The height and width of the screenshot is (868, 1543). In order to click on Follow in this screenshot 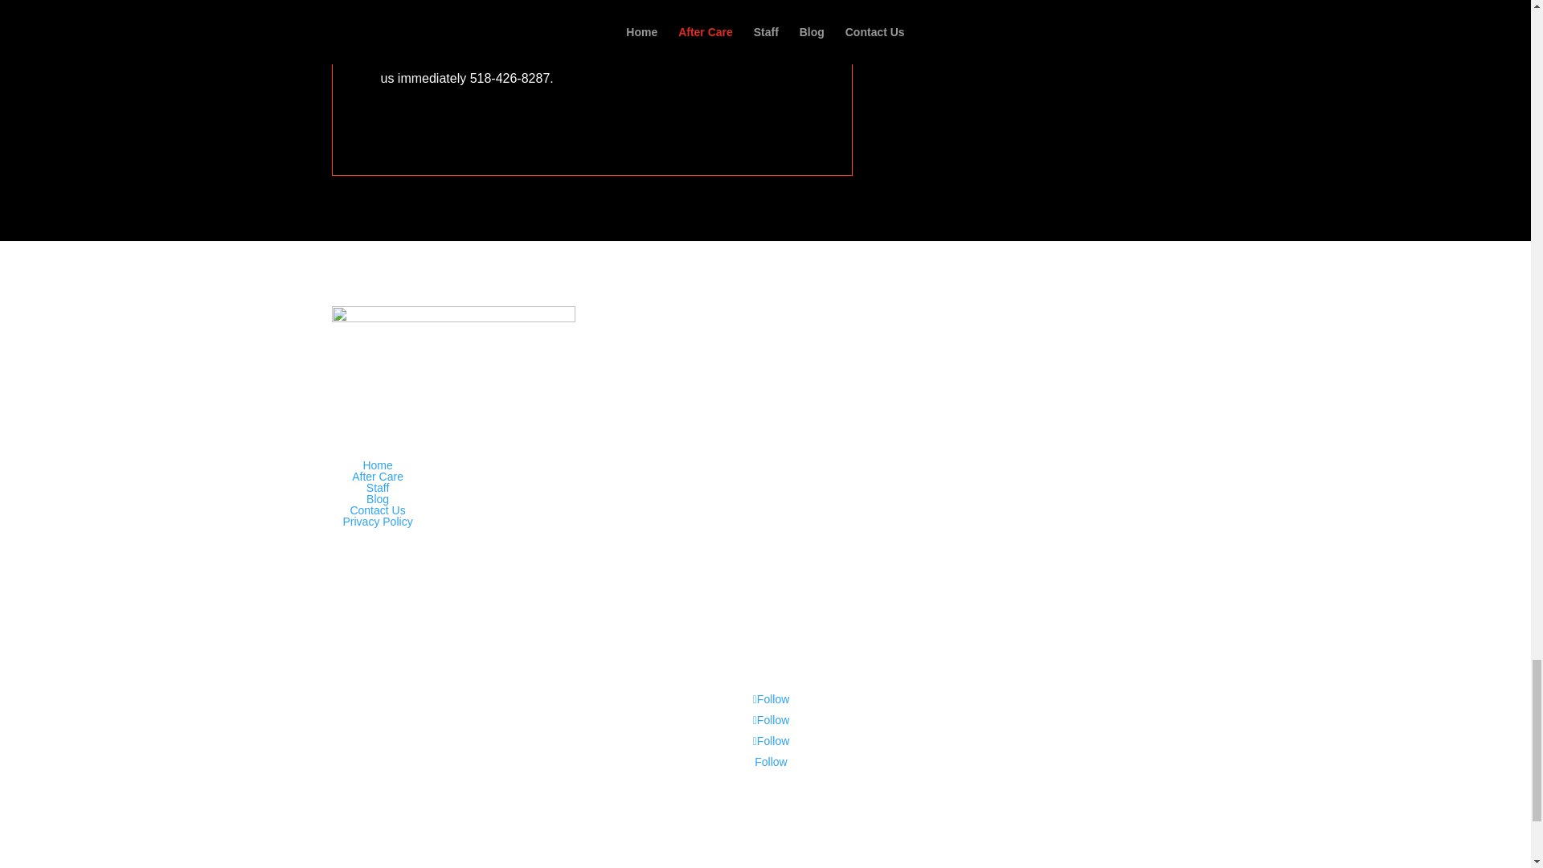, I will do `click(771, 719)`.